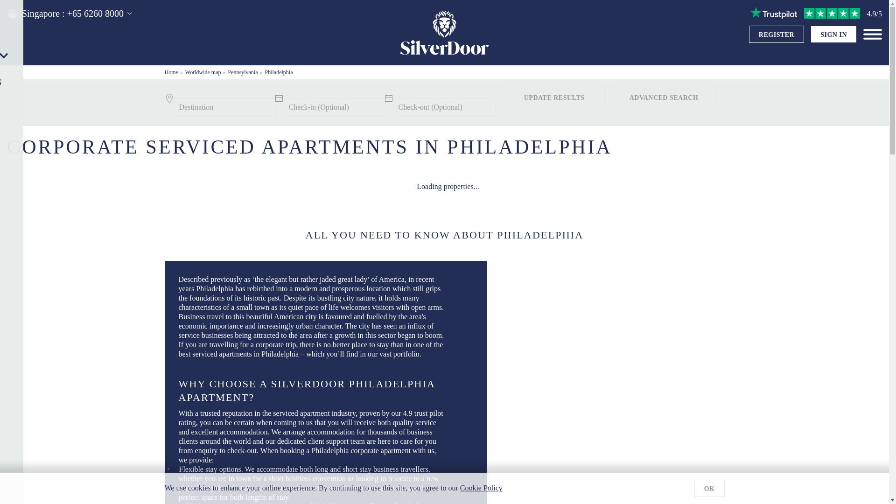 The width and height of the screenshot is (896, 504). I want to click on Philadelphia, so click(279, 72).